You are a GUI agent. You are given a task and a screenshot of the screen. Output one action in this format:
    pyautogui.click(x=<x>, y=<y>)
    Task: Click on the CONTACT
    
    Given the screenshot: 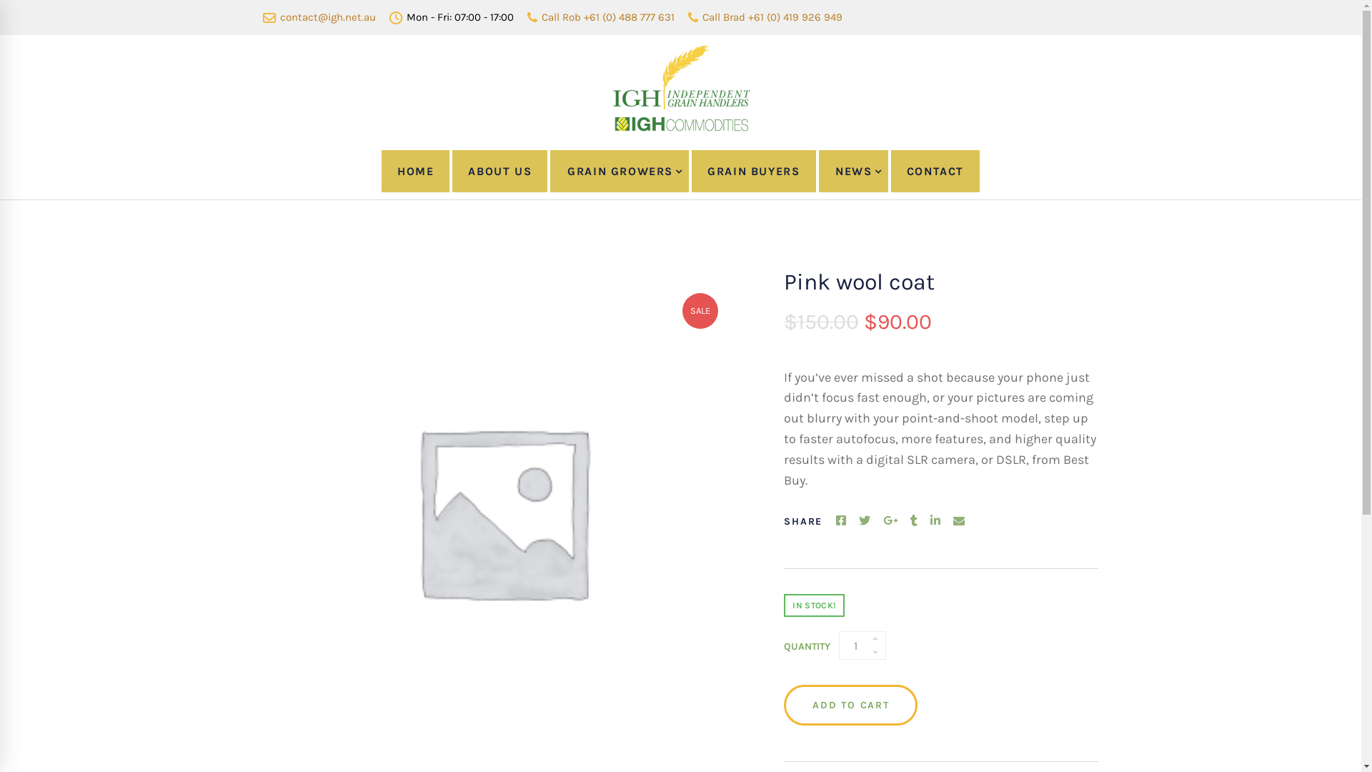 What is the action you would take?
    pyautogui.click(x=935, y=172)
    